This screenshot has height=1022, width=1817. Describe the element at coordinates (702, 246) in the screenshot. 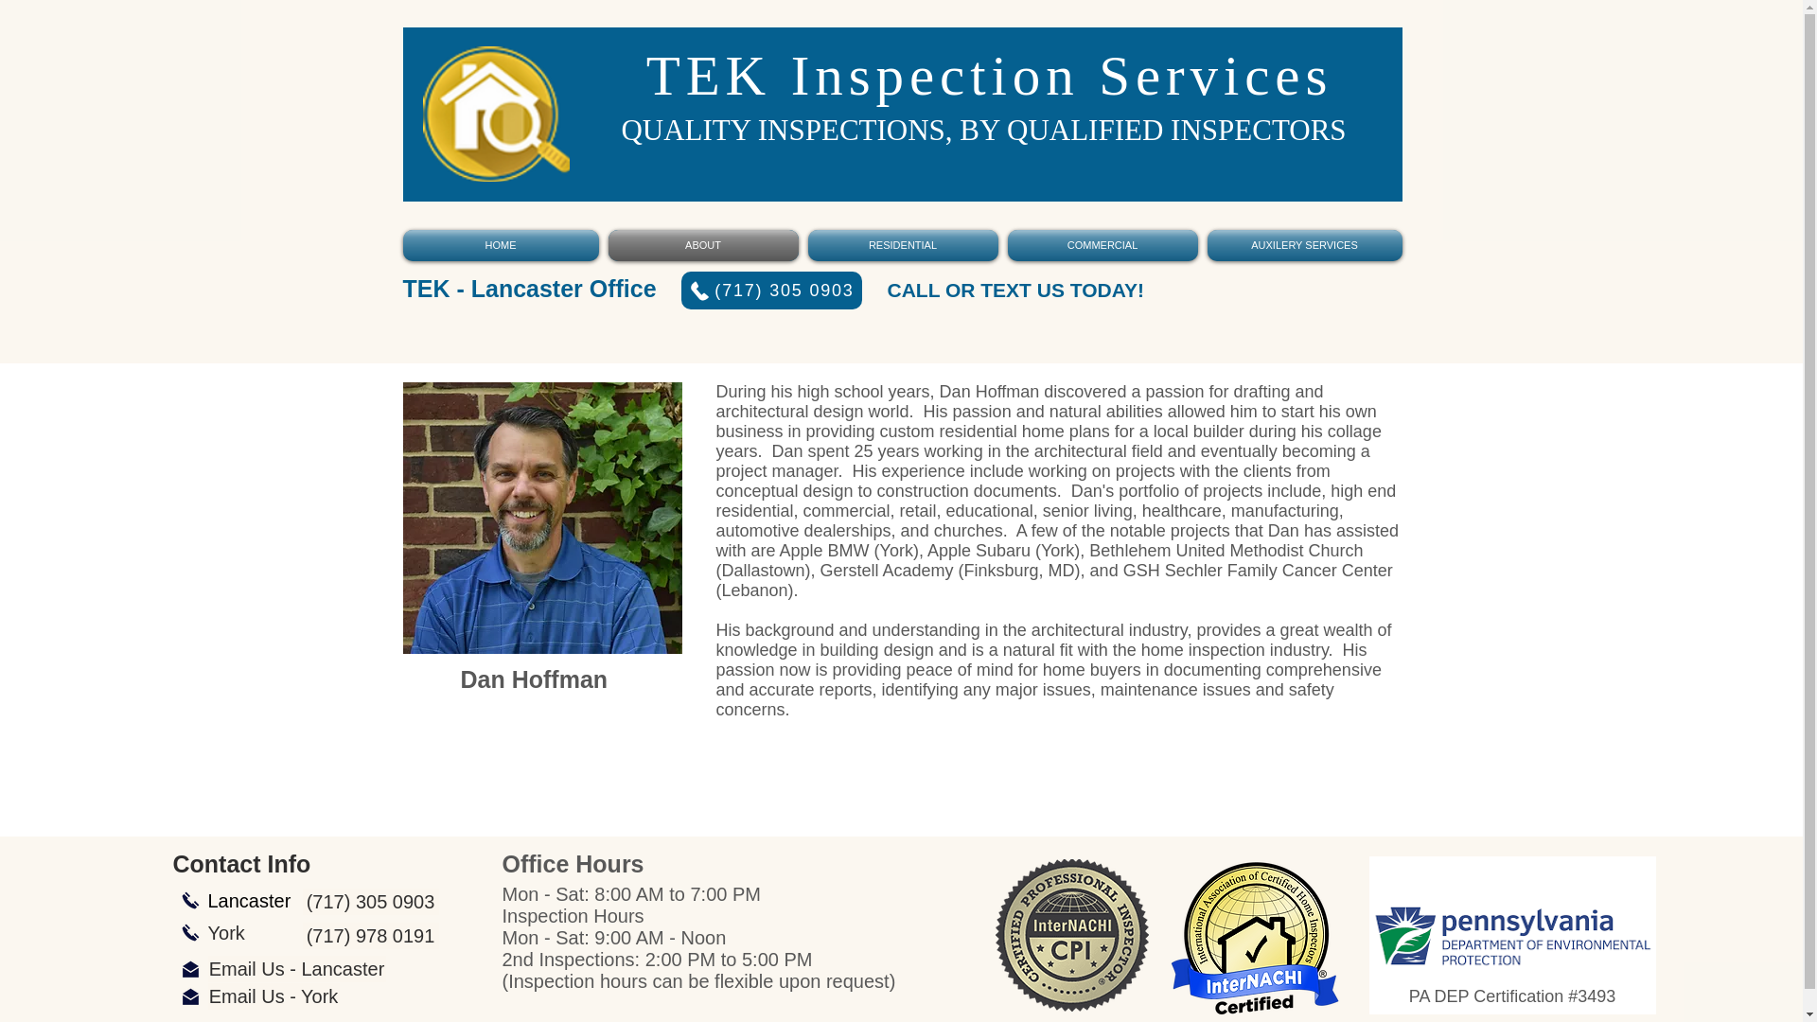

I see `ABOUT` at that location.